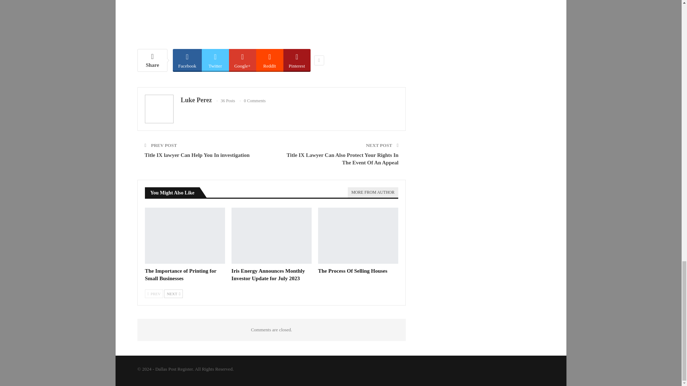 The image size is (687, 386). Describe the element at coordinates (270, 60) in the screenshot. I see `ReddIt` at that location.